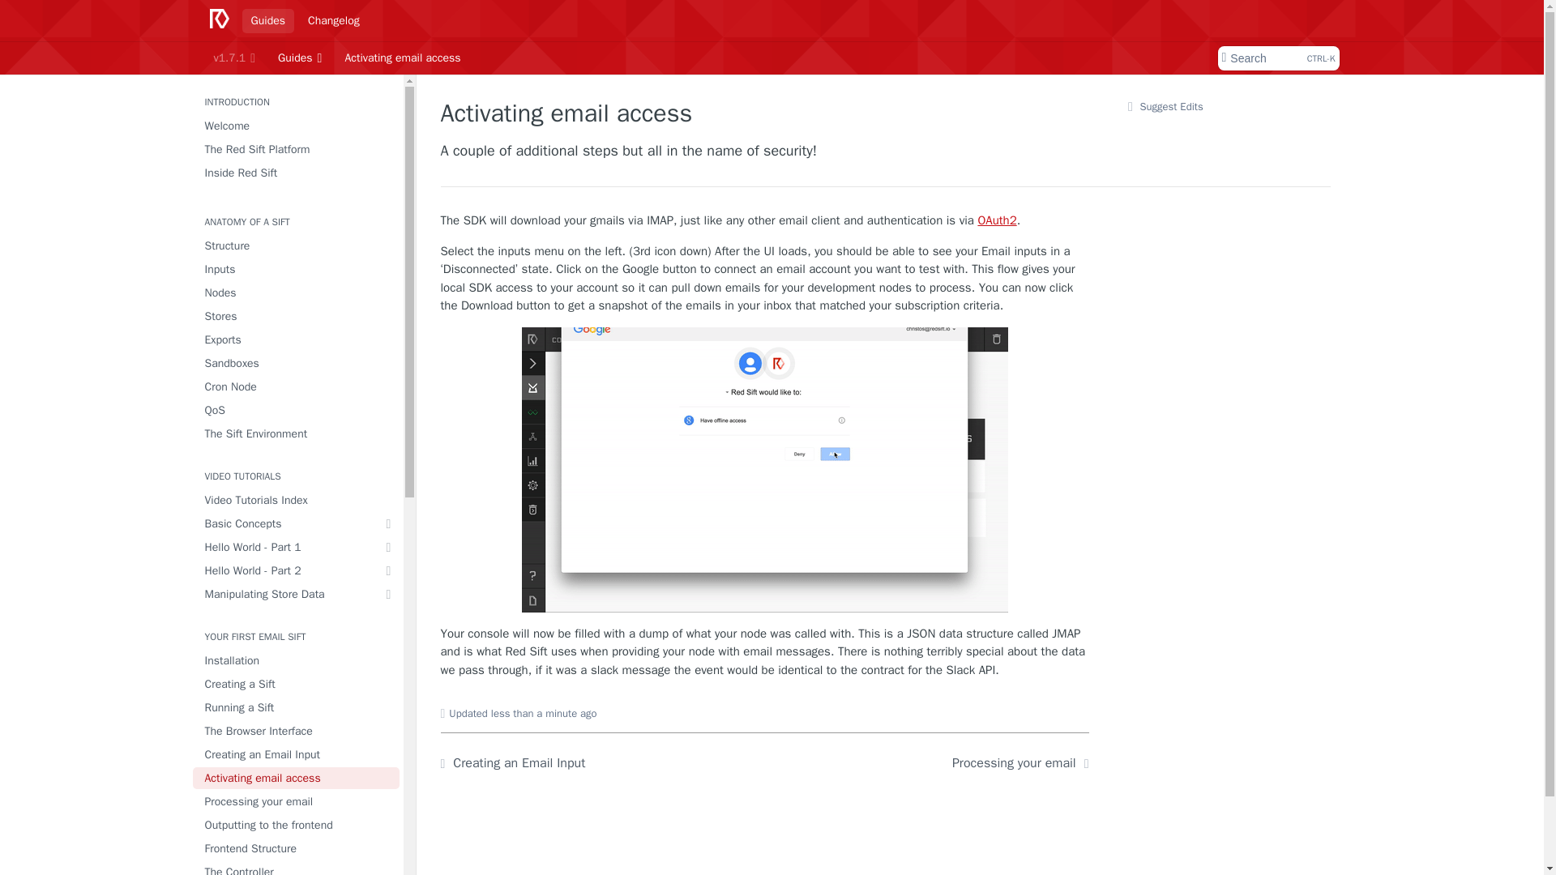  What do you see at coordinates (297, 363) in the screenshot?
I see `Sandboxes` at bounding box center [297, 363].